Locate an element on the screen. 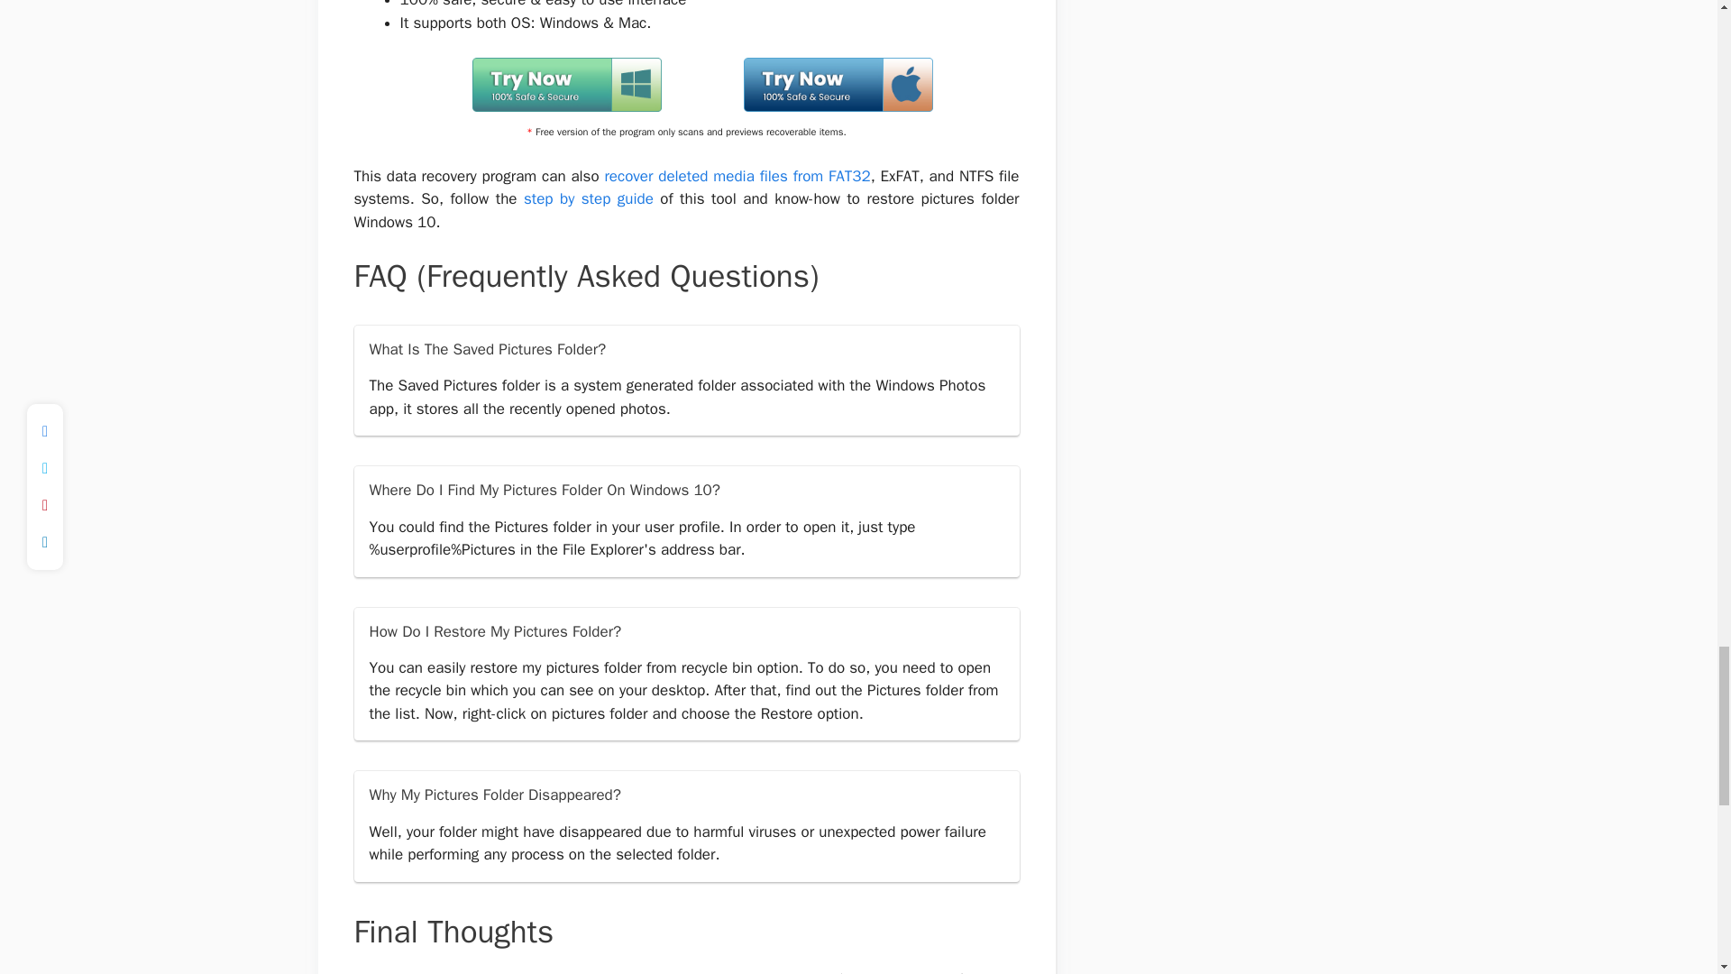 The width and height of the screenshot is (1731, 974). step by step guide is located at coordinates (589, 198).